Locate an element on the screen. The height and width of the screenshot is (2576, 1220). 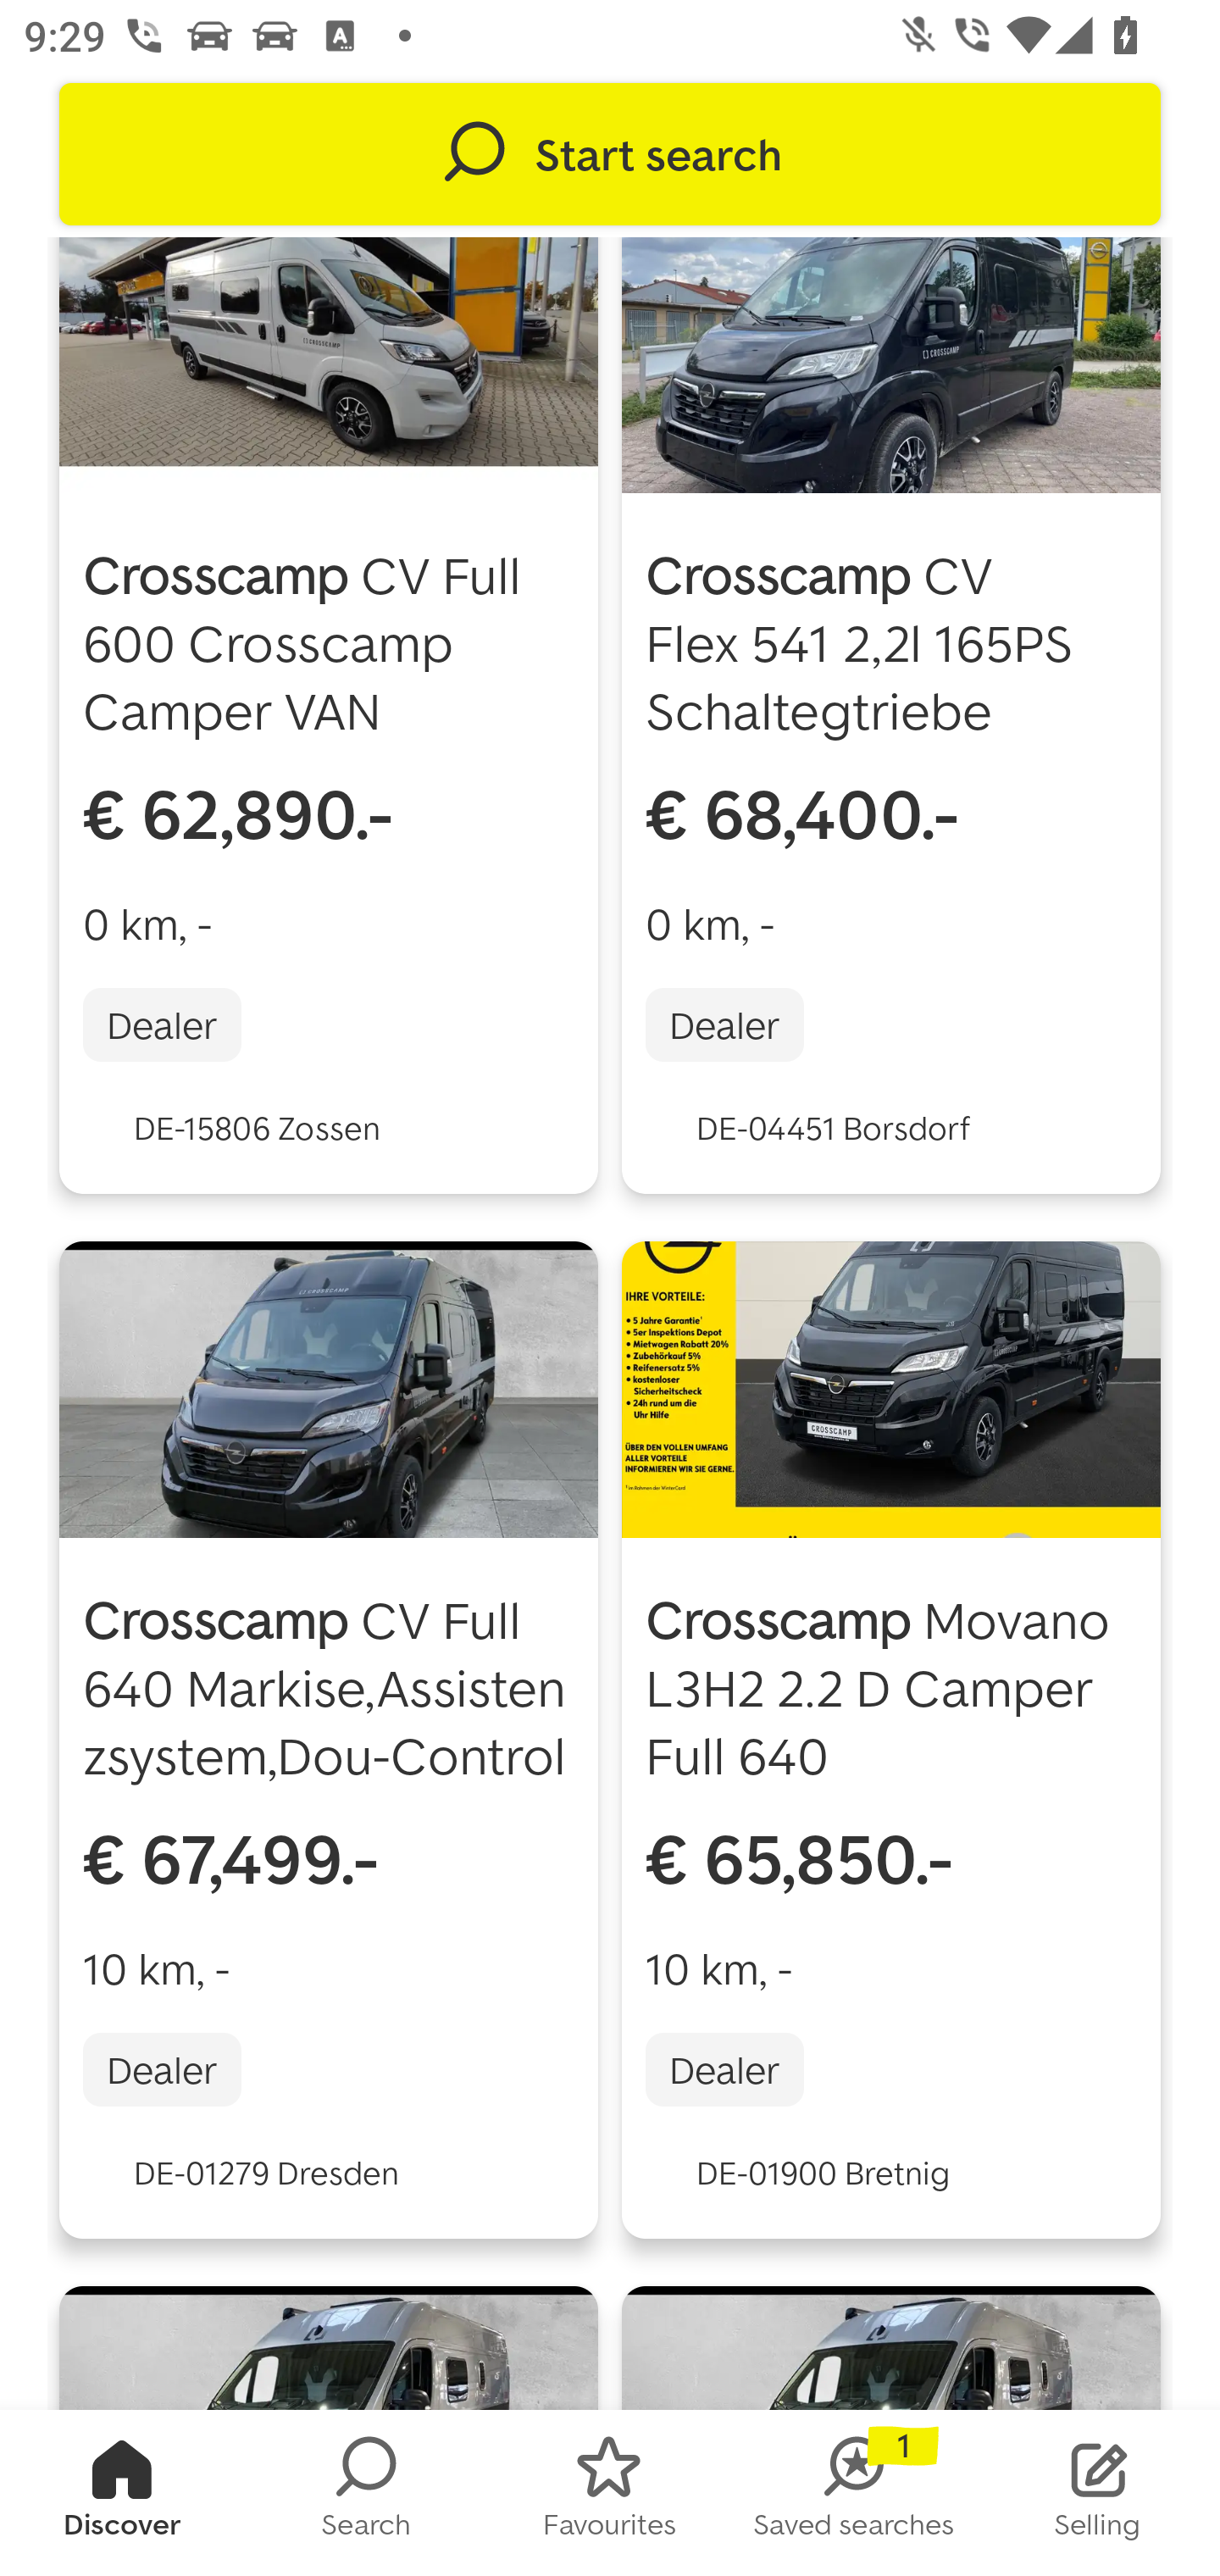
Start search is located at coordinates (610, 154).